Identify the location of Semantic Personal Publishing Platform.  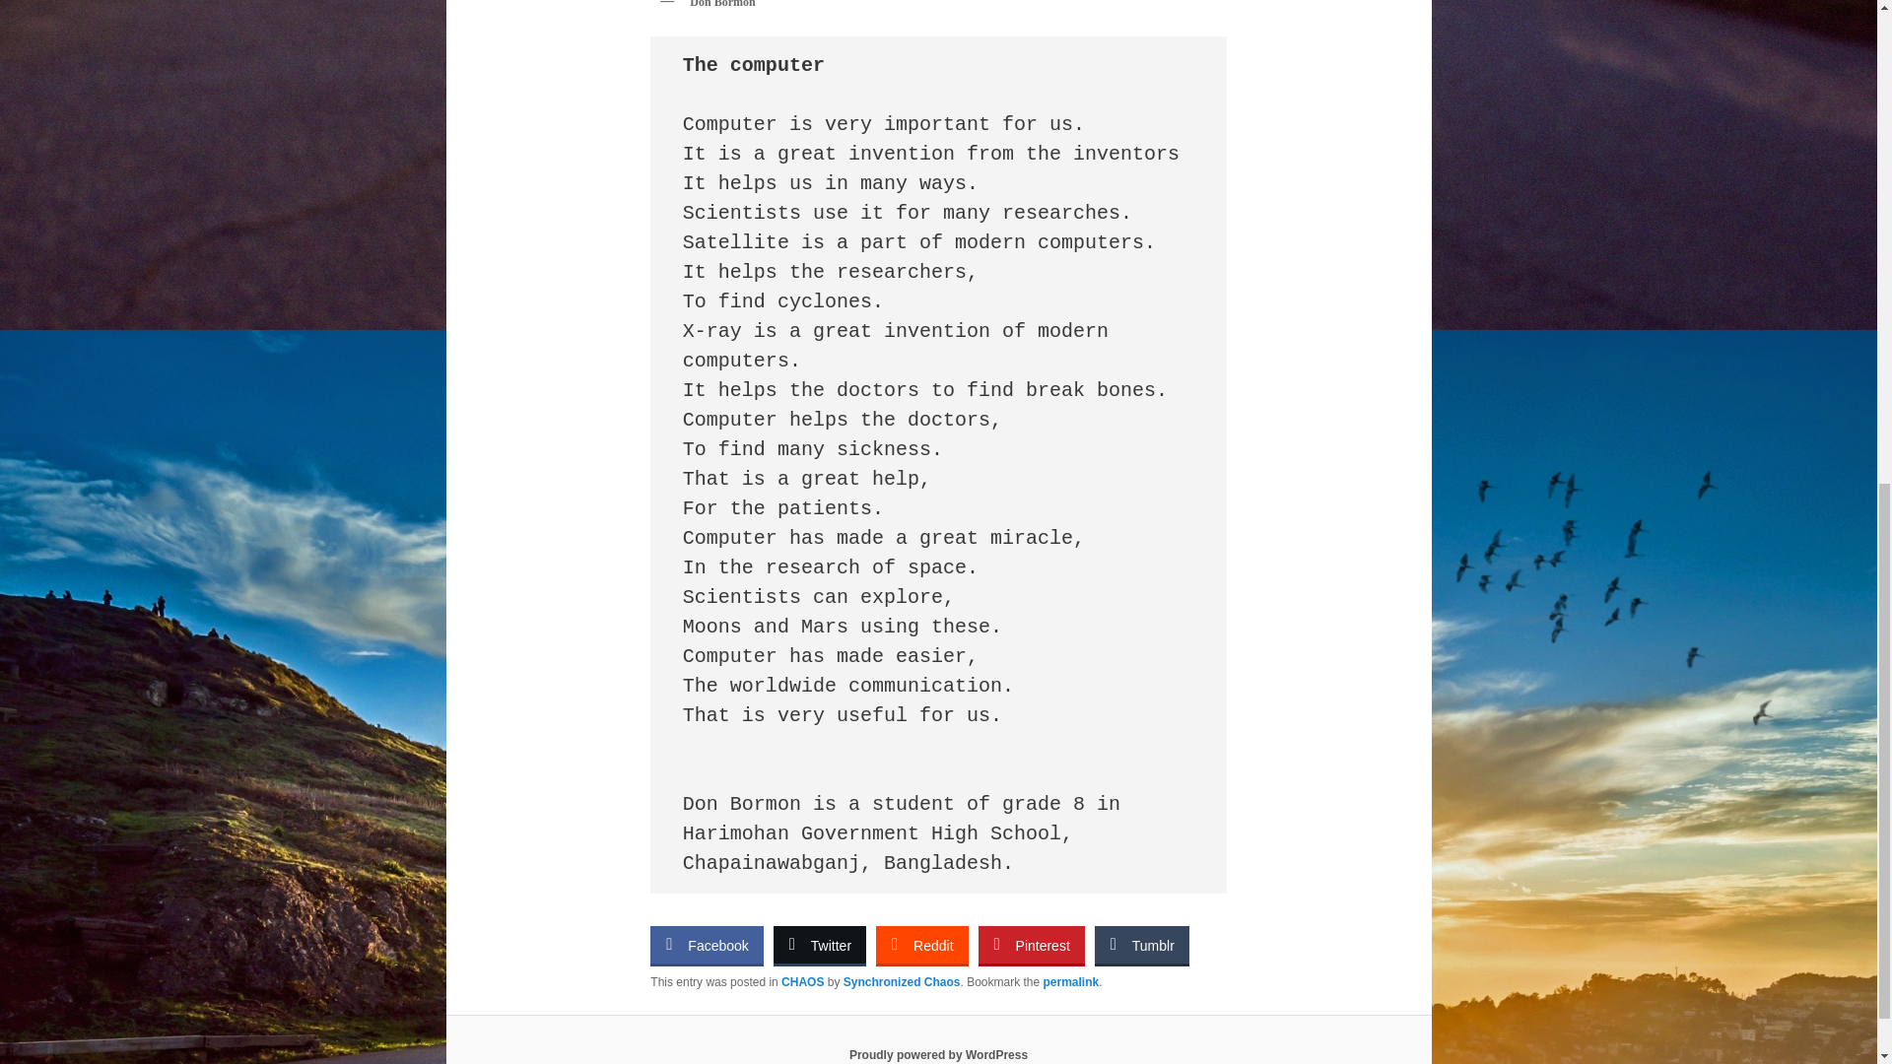
(938, 1054).